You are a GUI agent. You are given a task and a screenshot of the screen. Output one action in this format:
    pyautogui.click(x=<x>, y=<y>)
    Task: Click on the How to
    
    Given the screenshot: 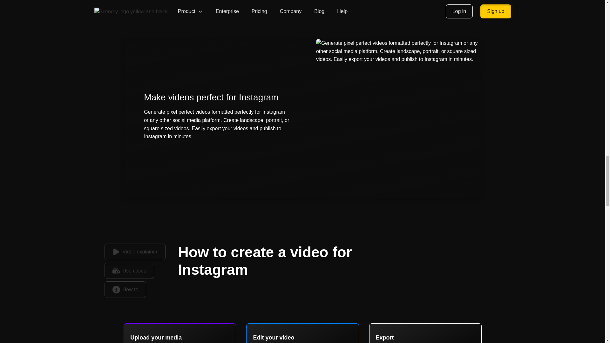 What is the action you would take?
    pyautogui.click(x=125, y=290)
    